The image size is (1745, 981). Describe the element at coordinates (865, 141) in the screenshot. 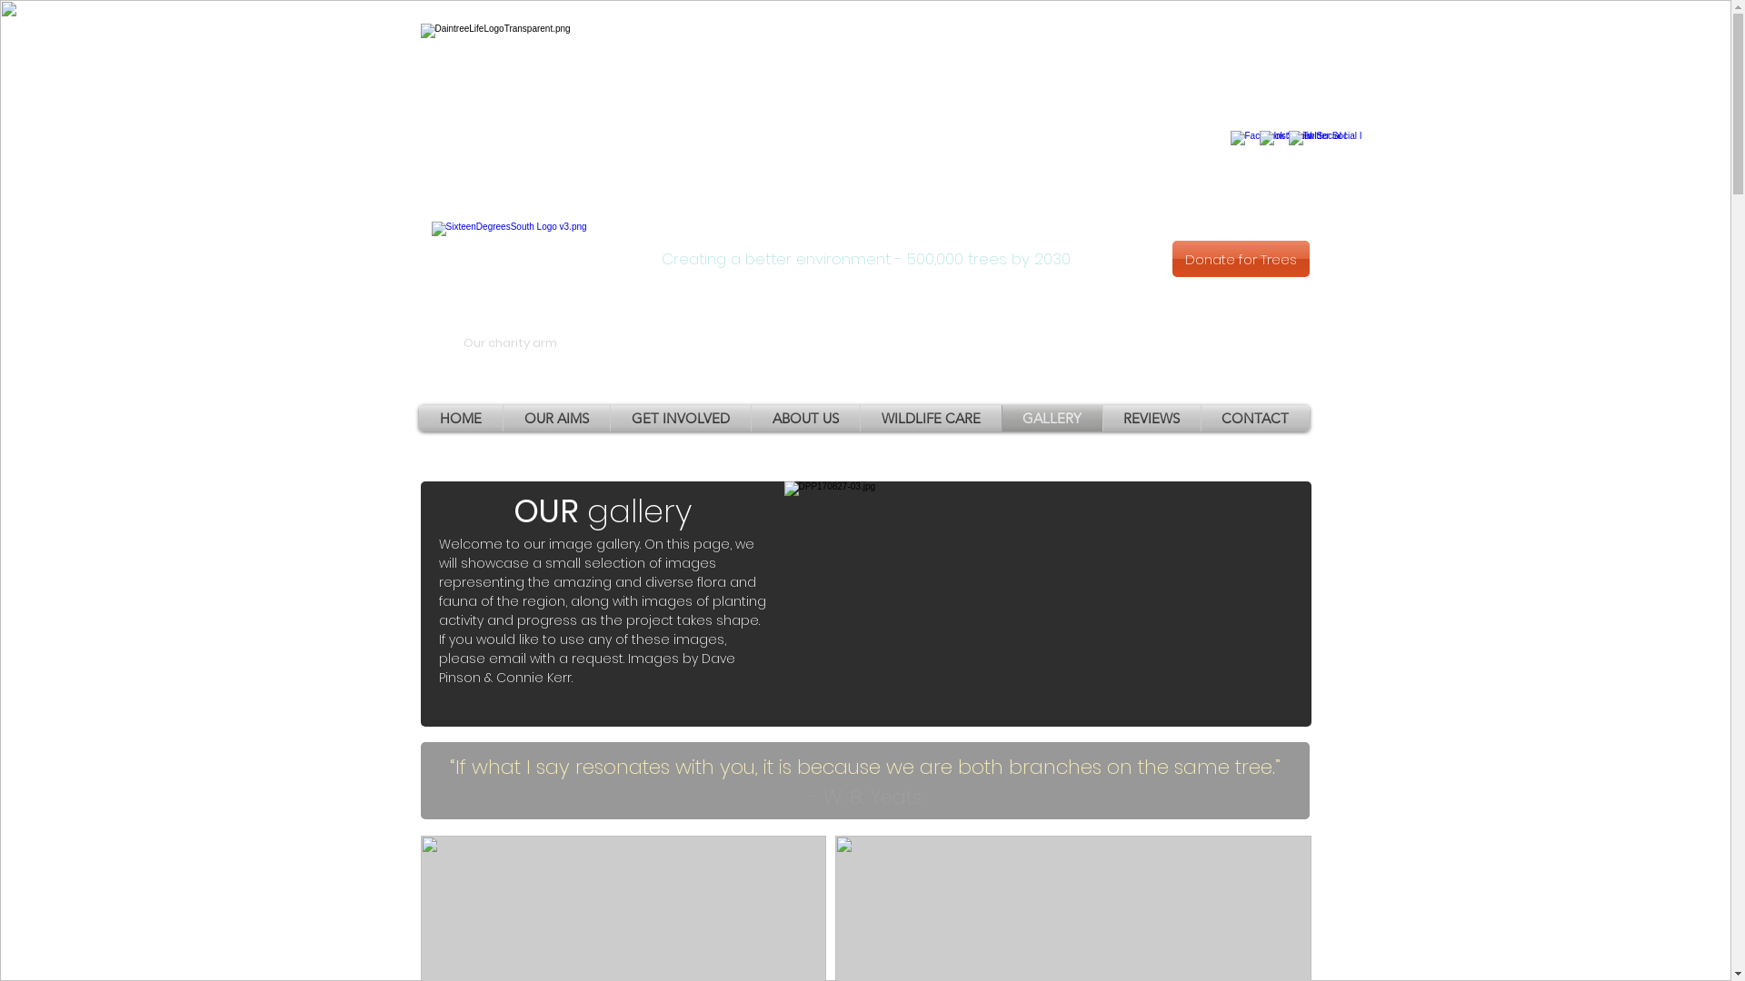

I see `DAINTREE LIFE` at that location.